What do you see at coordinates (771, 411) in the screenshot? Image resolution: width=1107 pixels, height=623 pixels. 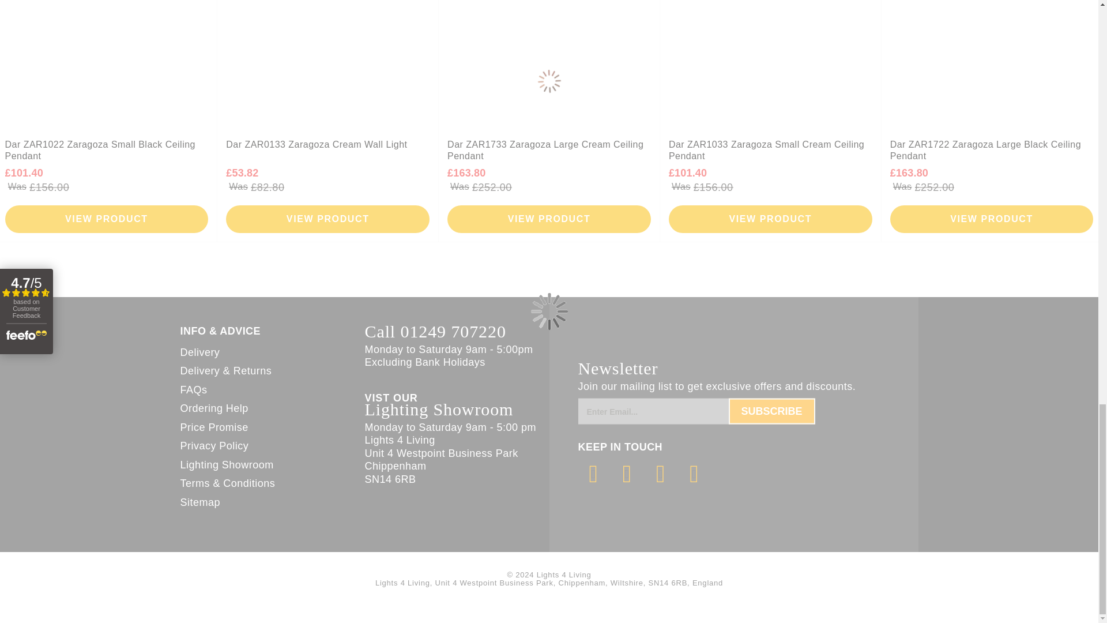 I see `Subscribe` at bounding box center [771, 411].